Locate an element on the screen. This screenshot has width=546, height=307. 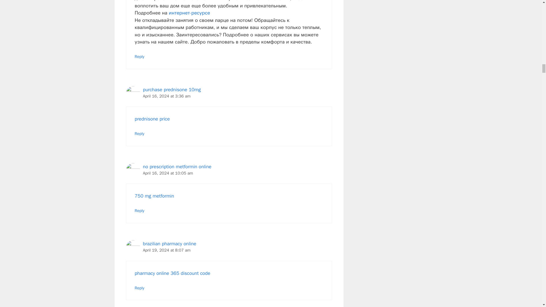
no prescription metformin online is located at coordinates (177, 167).